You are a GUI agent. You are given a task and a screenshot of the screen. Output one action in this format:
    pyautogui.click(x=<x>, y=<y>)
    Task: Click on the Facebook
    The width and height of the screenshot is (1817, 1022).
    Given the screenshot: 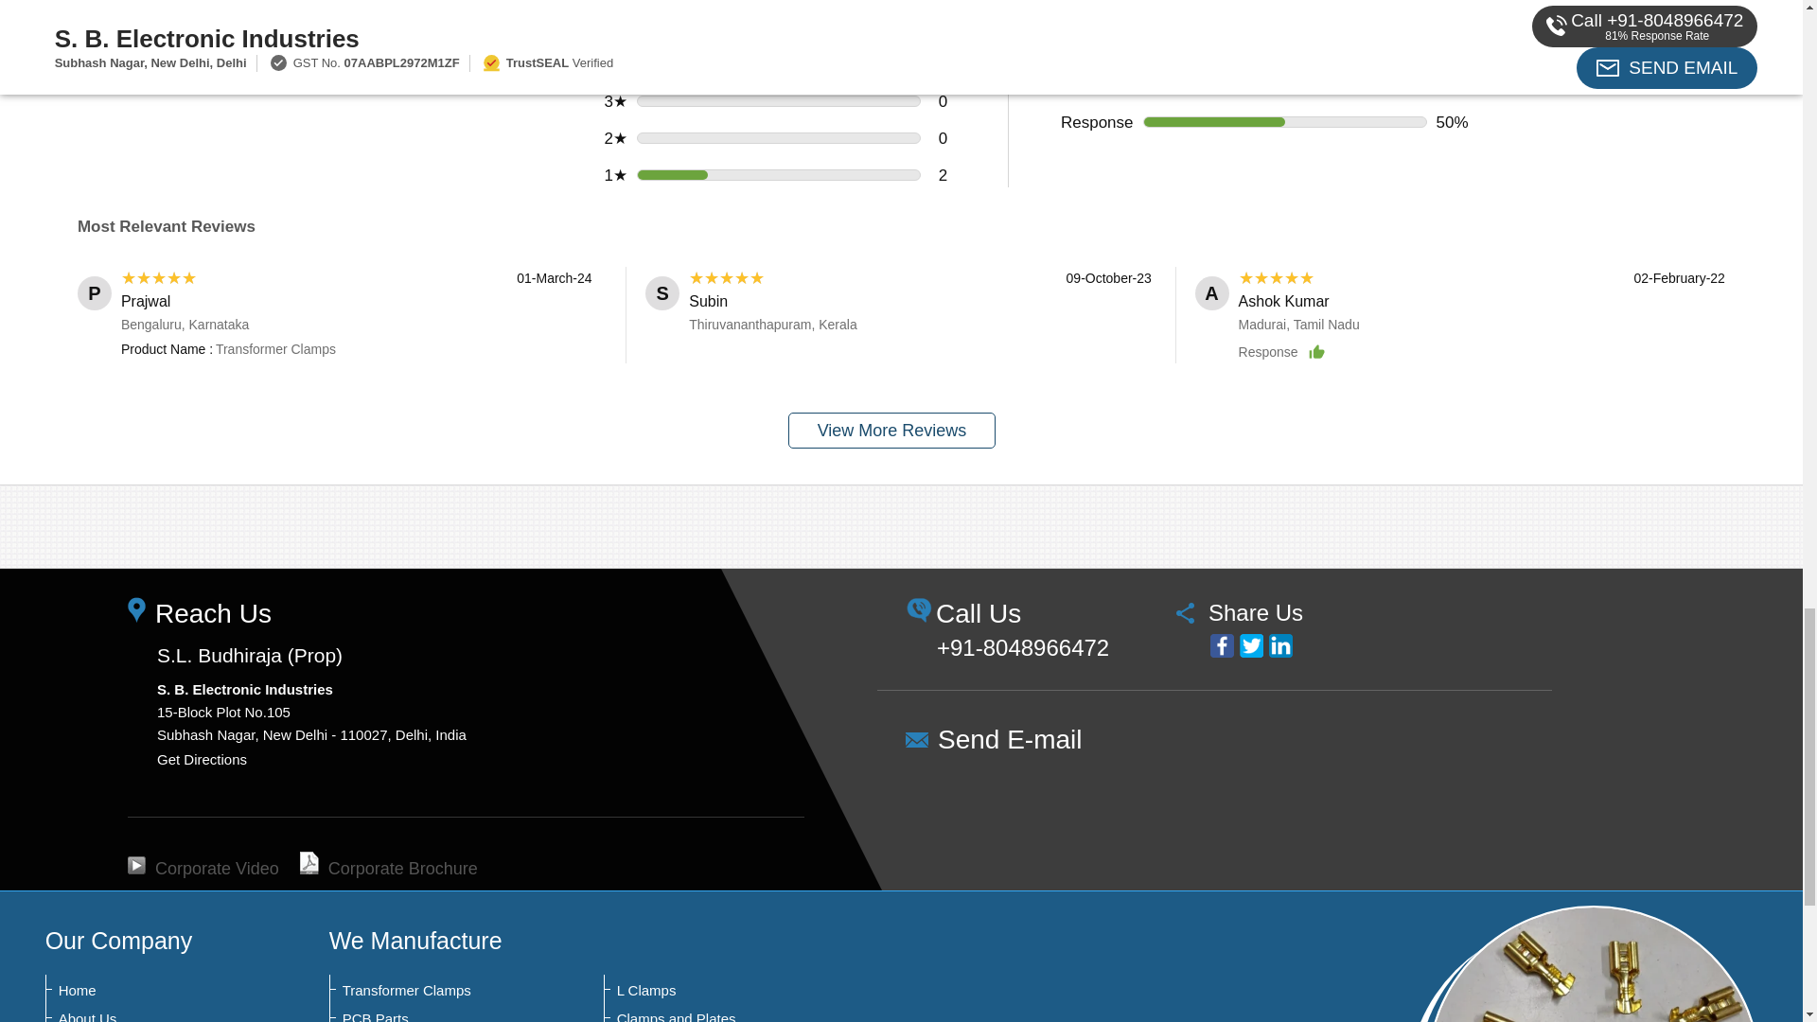 What is the action you would take?
    pyautogui.click(x=1221, y=645)
    